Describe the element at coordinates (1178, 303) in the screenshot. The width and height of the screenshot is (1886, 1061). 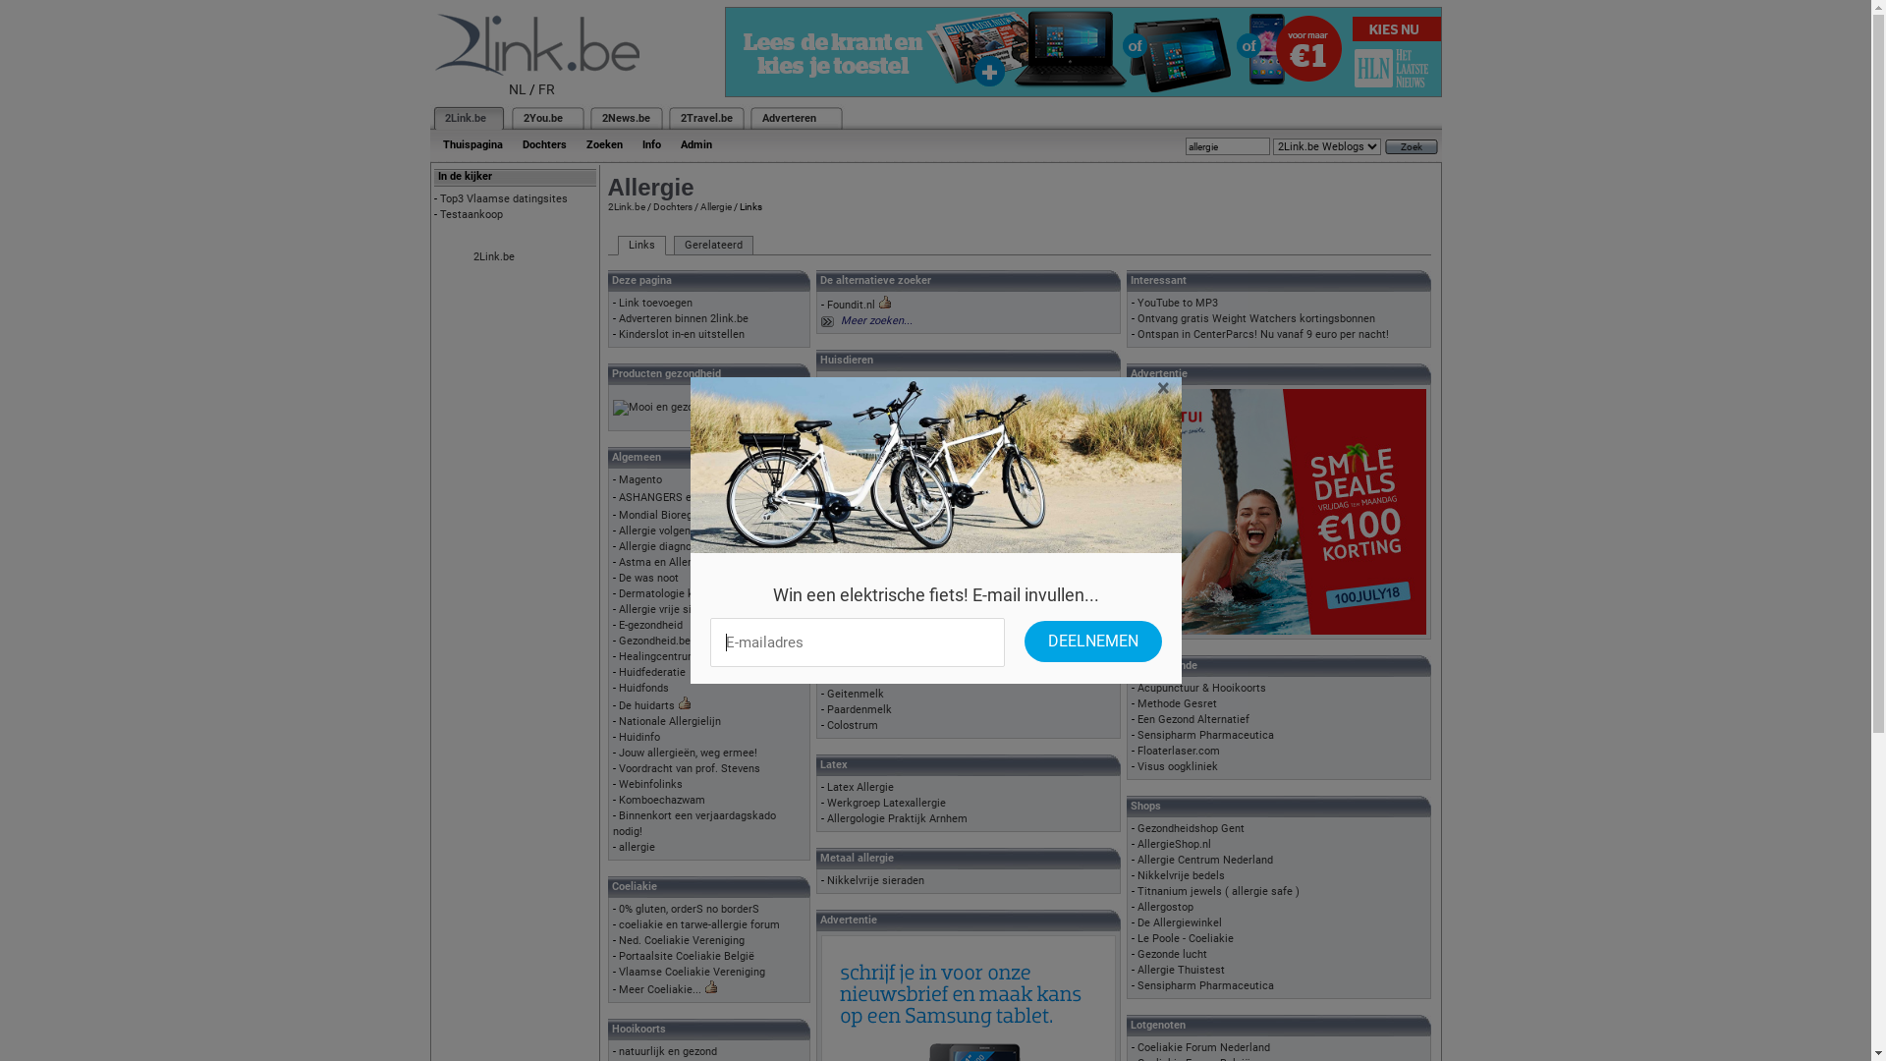
I see `YouTube to MP3` at that location.